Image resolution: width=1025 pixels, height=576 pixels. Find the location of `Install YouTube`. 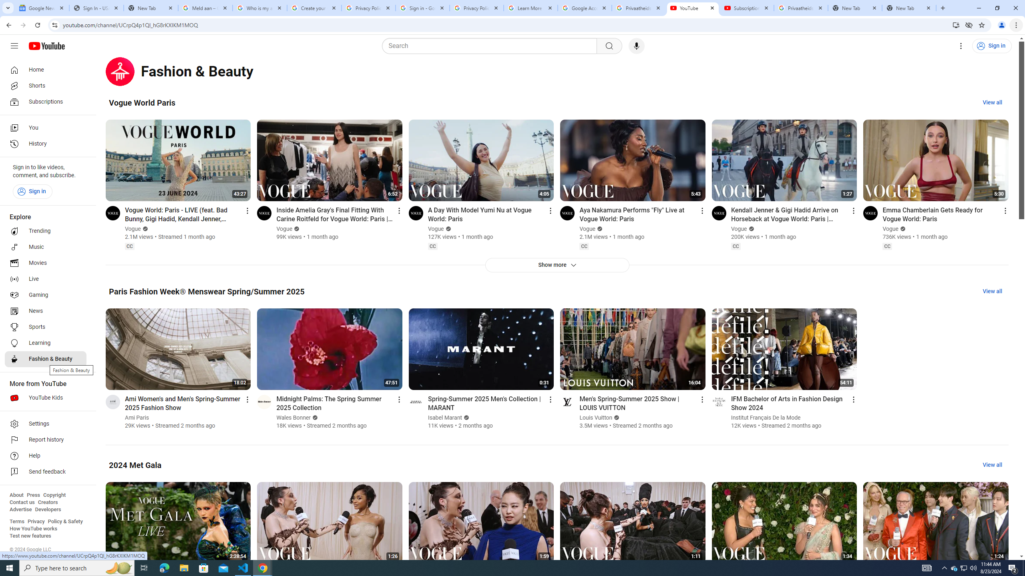

Install YouTube is located at coordinates (956, 25).